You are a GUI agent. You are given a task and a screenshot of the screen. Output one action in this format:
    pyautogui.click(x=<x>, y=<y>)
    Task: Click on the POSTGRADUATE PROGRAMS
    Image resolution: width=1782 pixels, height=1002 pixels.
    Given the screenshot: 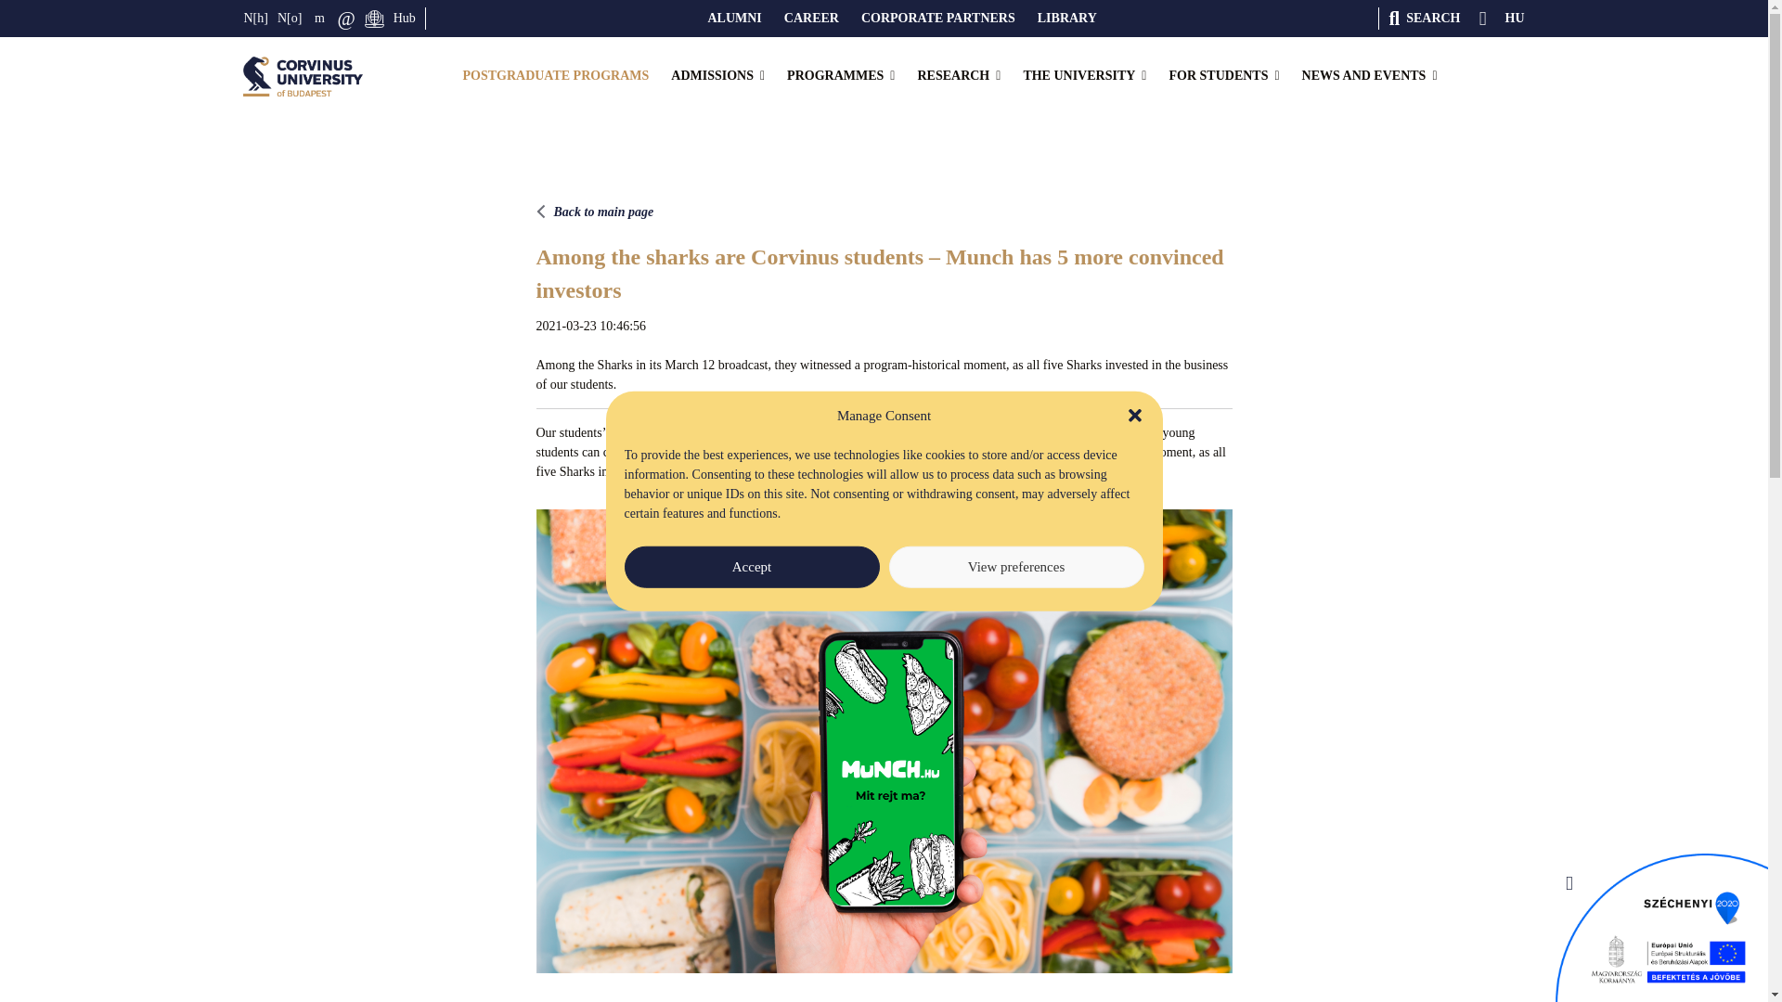 What is the action you would take?
    pyautogui.click(x=555, y=76)
    